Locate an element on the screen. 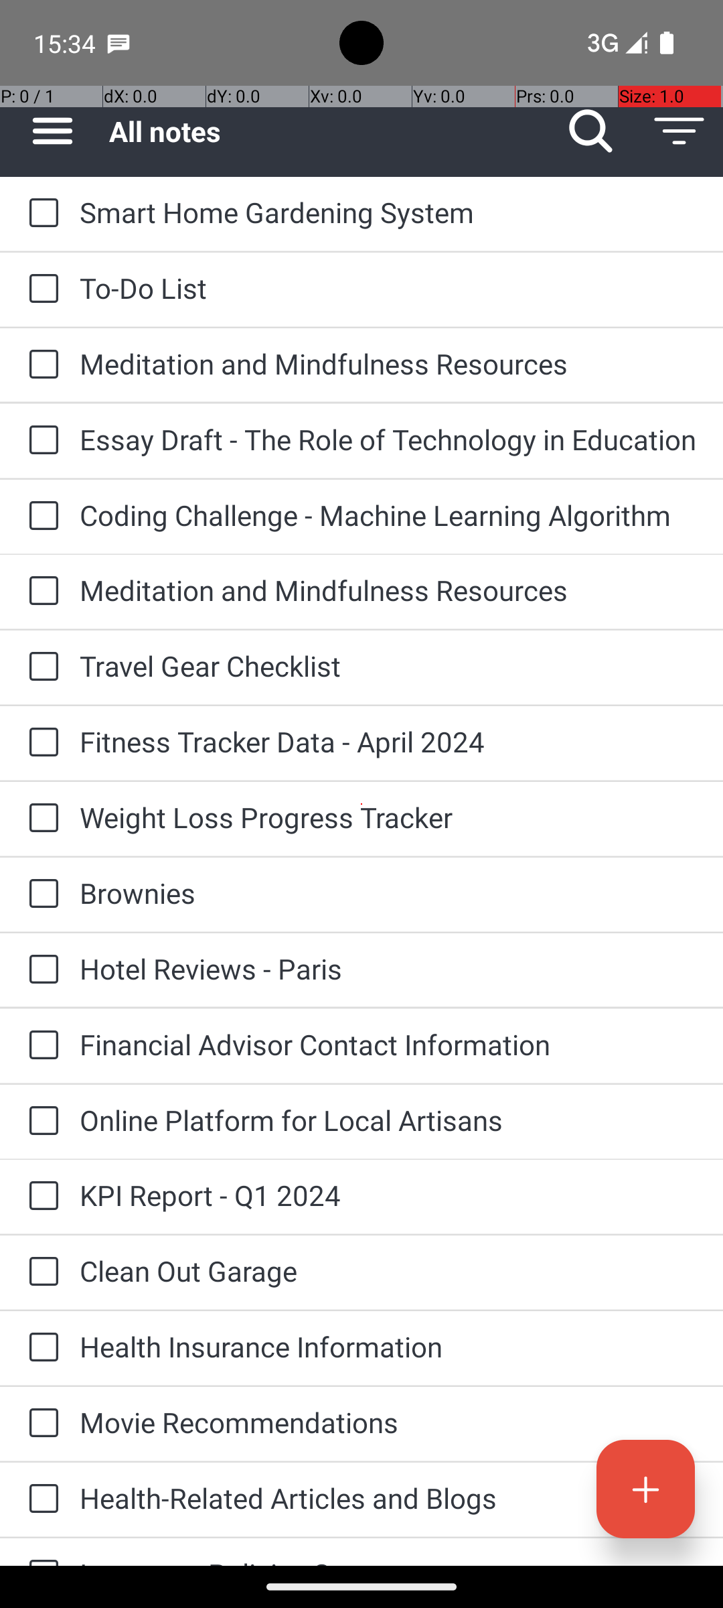 The image size is (723, 1608). Add new, collapsed is located at coordinates (645, 1489).